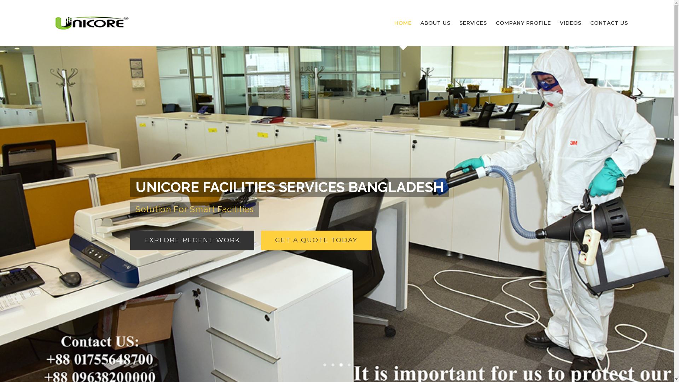 The height and width of the screenshot is (382, 679). Describe the element at coordinates (473, 23) in the screenshot. I see `SERVICES` at that location.